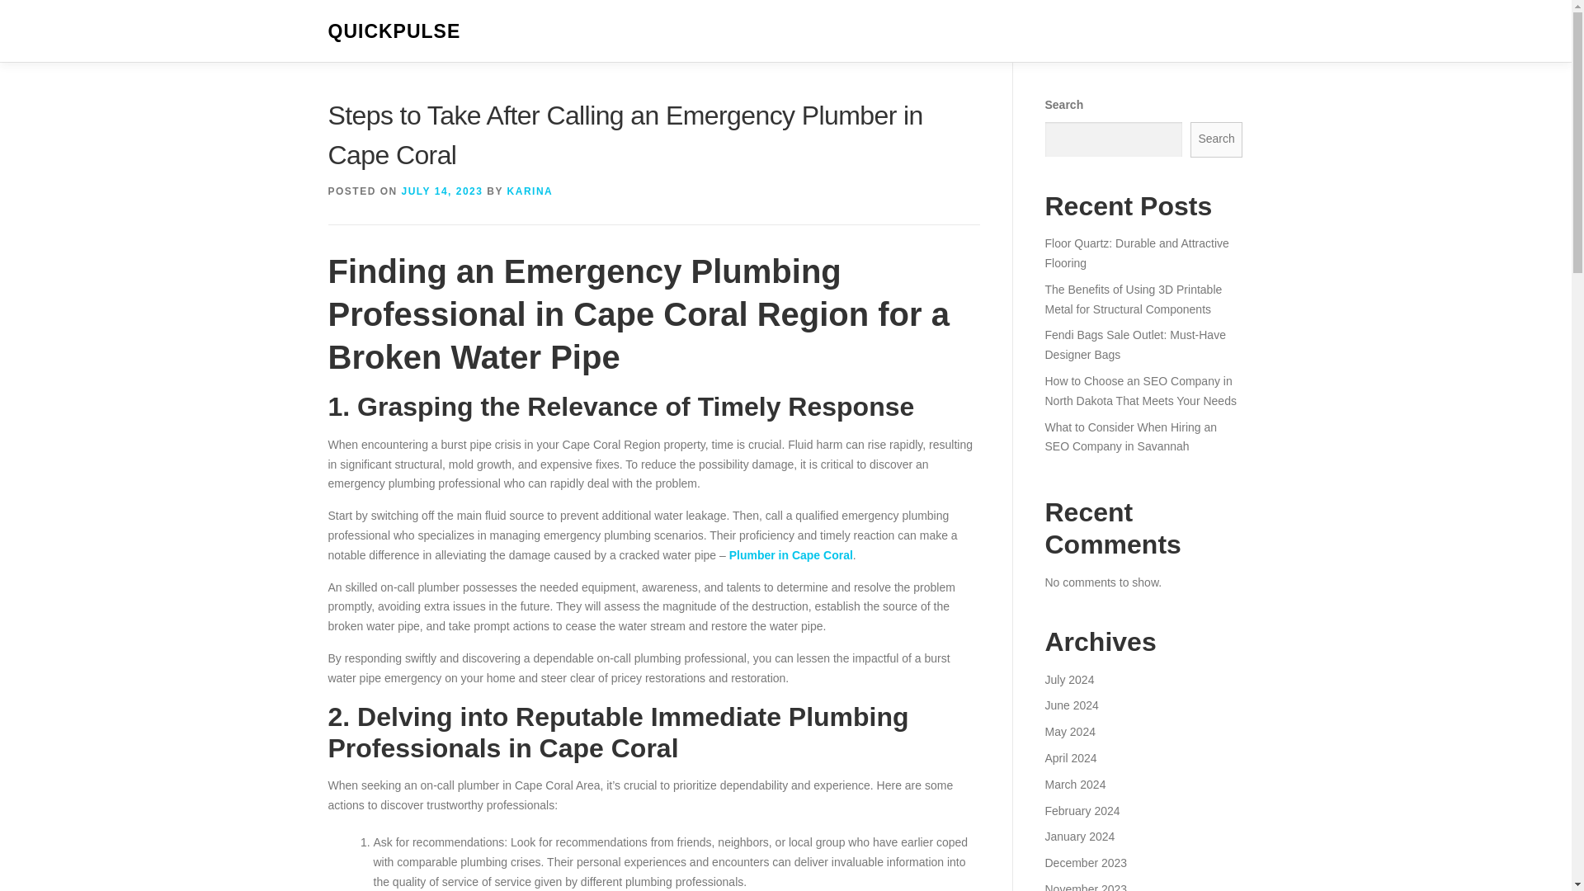  I want to click on December 2023, so click(1085, 863).